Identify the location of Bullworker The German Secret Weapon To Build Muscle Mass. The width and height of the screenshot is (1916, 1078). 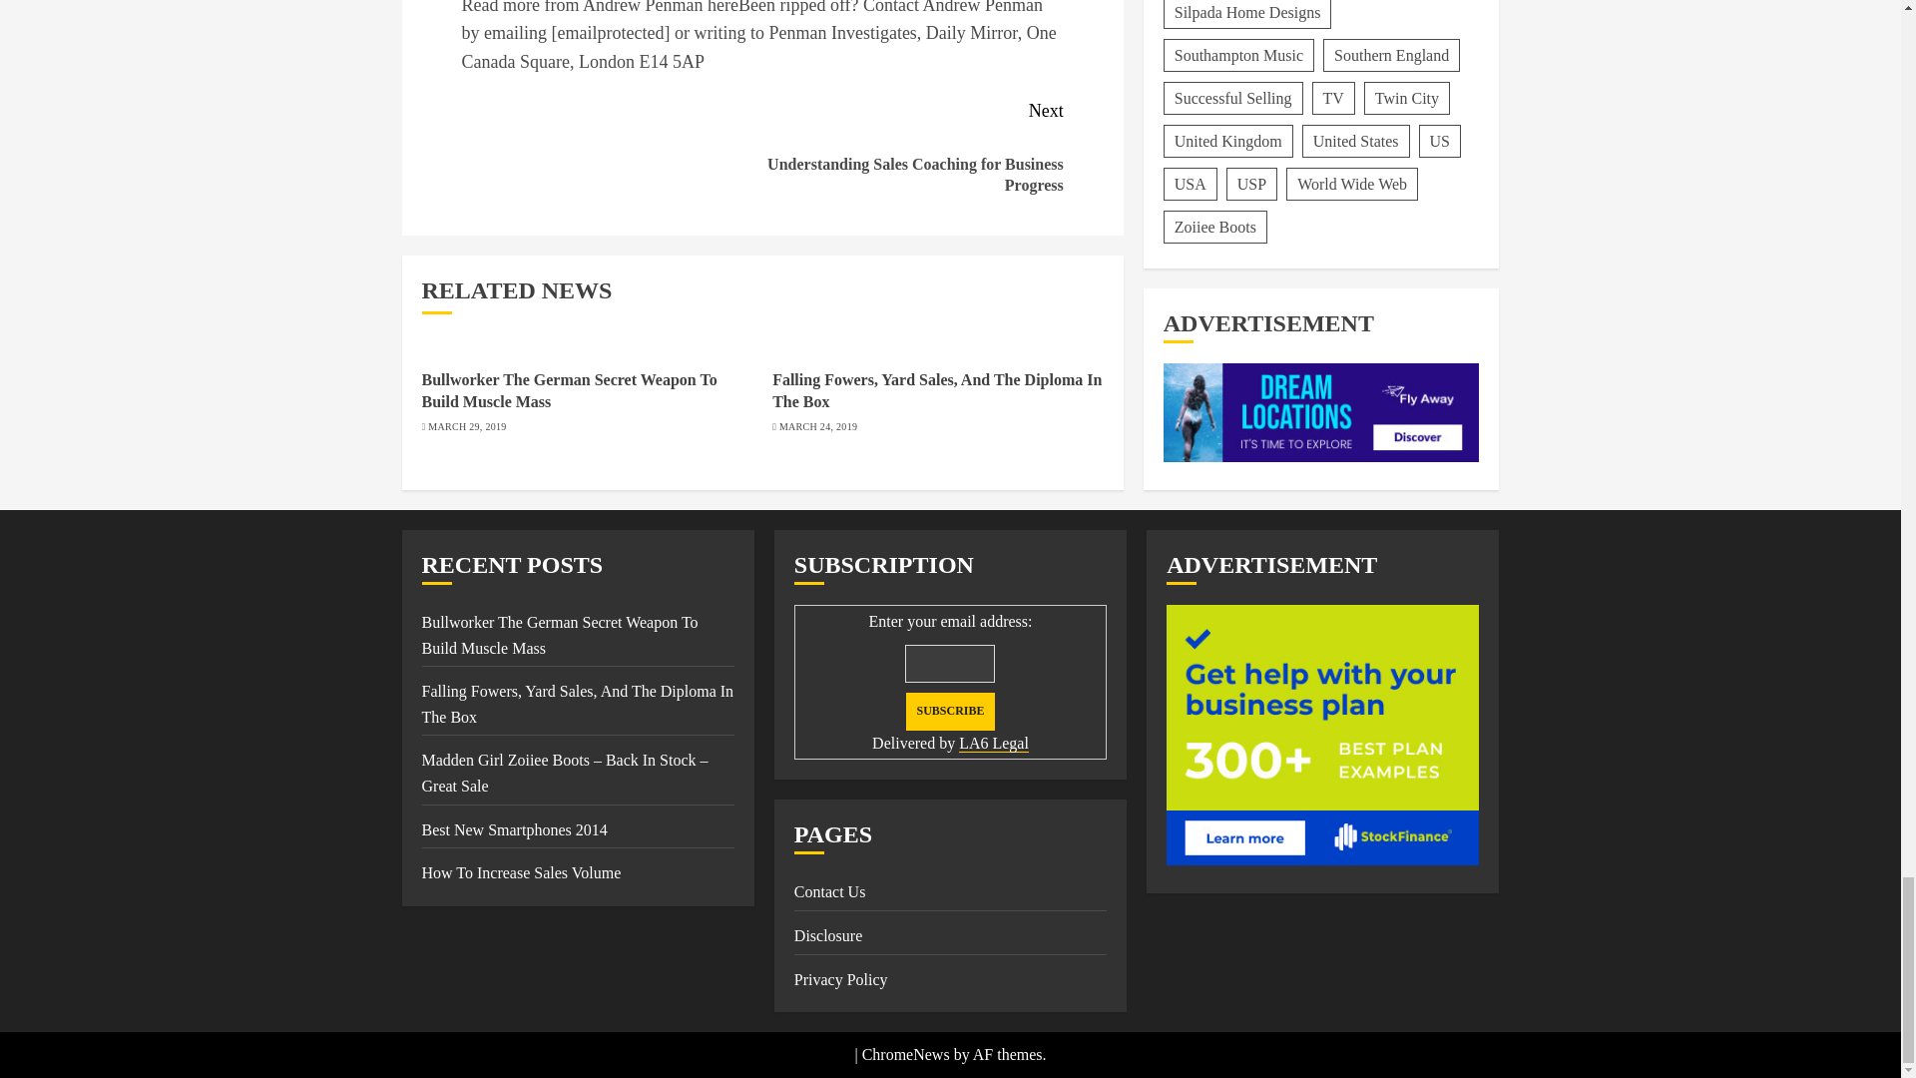
(569, 390).